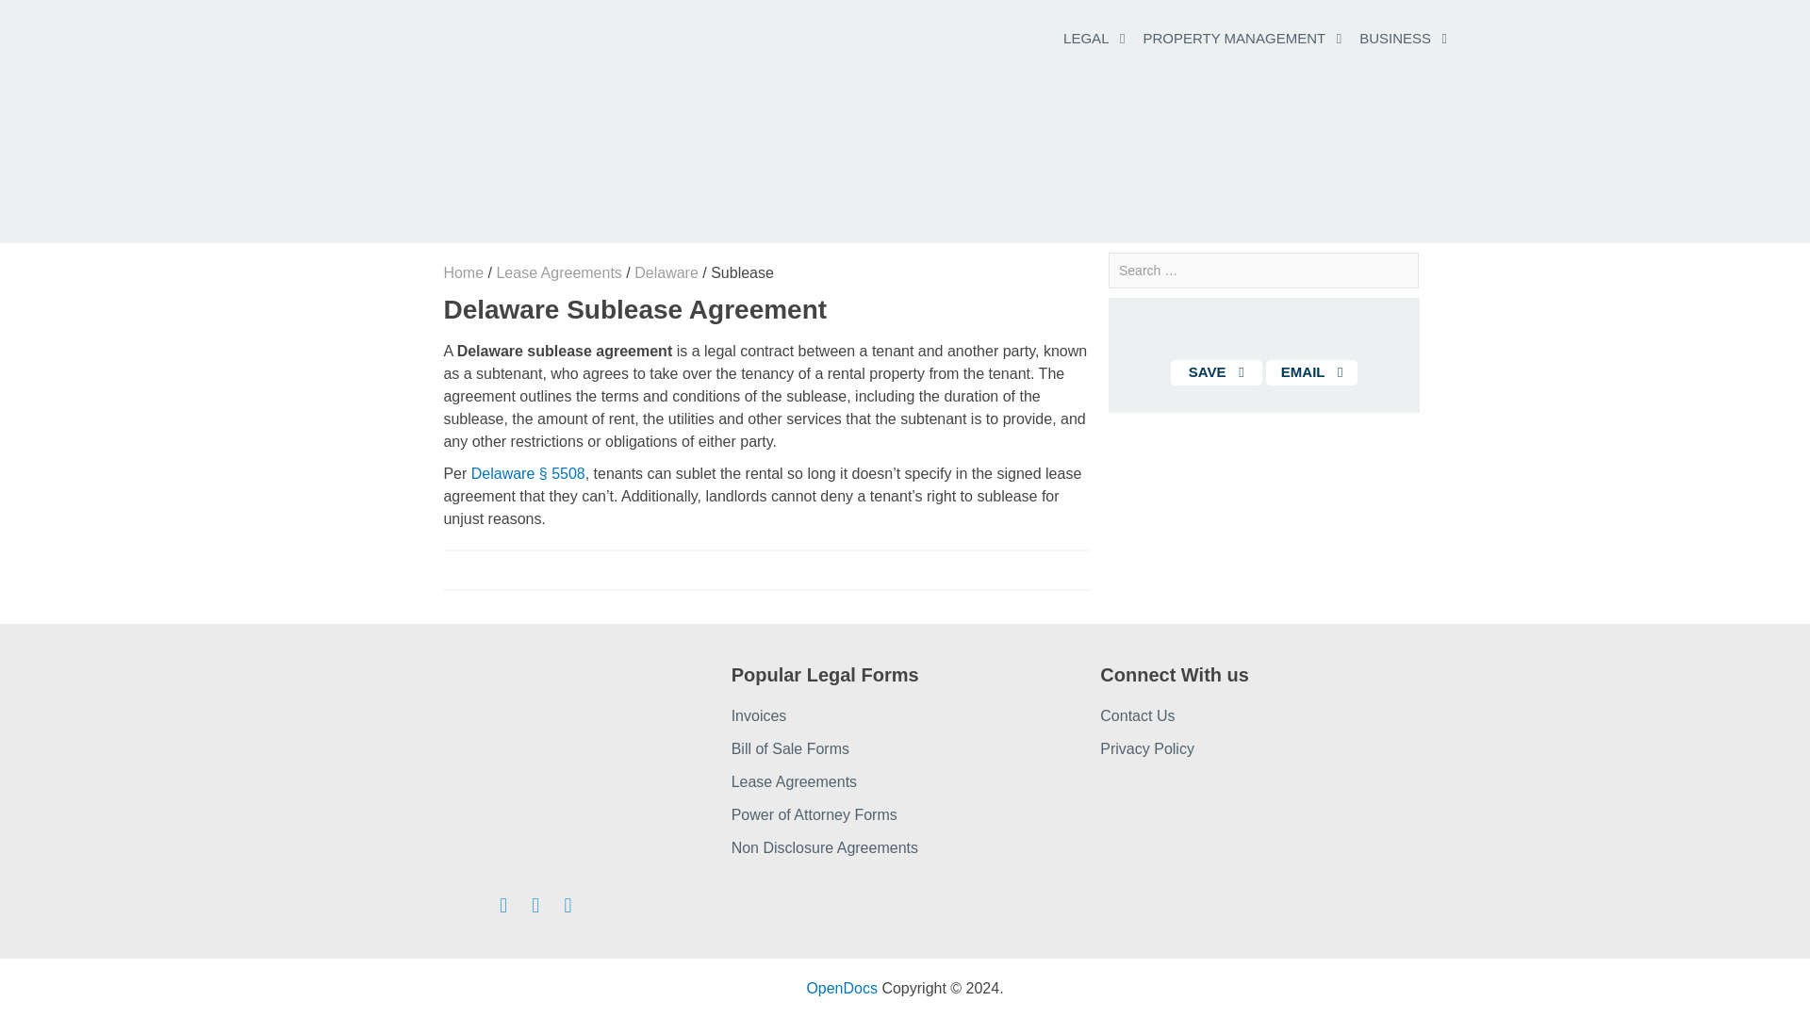 The height and width of the screenshot is (1018, 1810). Describe the element at coordinates (1216, 373) in the screenshot. I see `SAVE` at that location.